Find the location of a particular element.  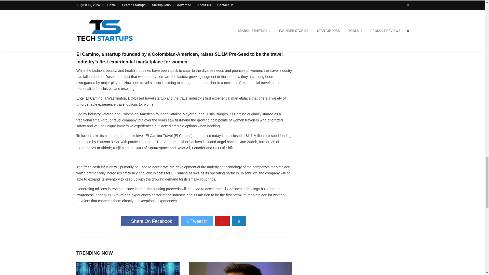

Share On Pinterest is located at coordinates (222, 221).